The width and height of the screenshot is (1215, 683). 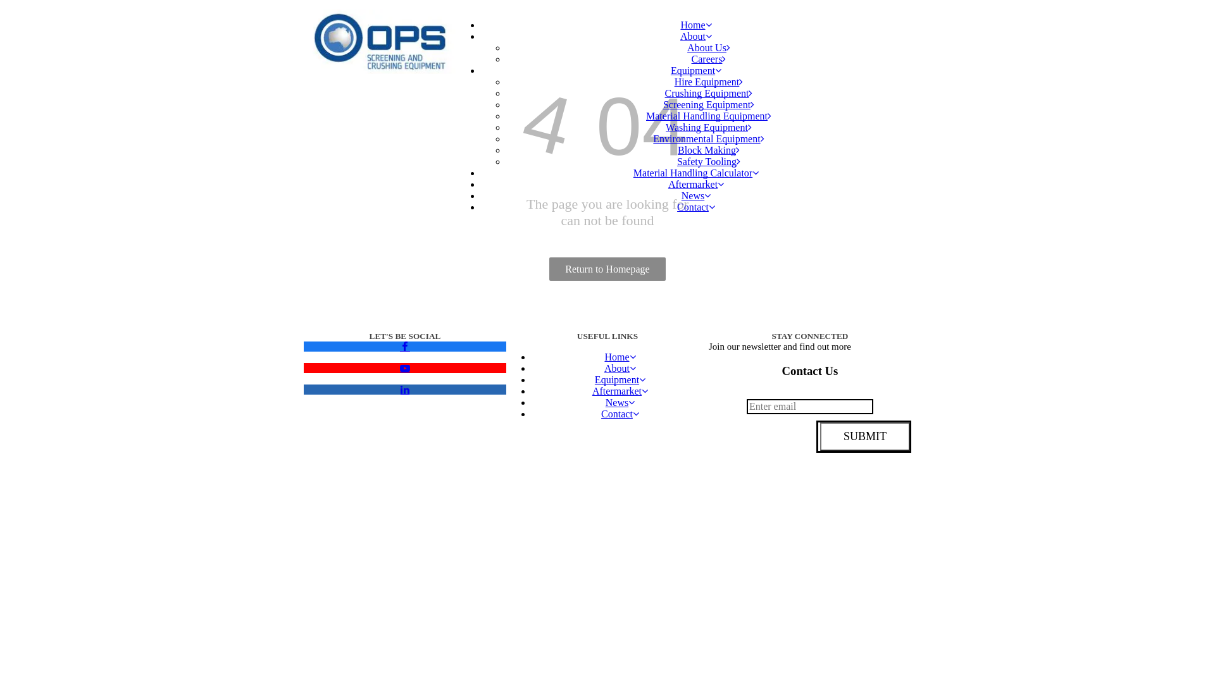 What do you see at coordinates (696, 173) in the screenshot?
I see `Material Handling Calculator` at bounding box center [696, 173].